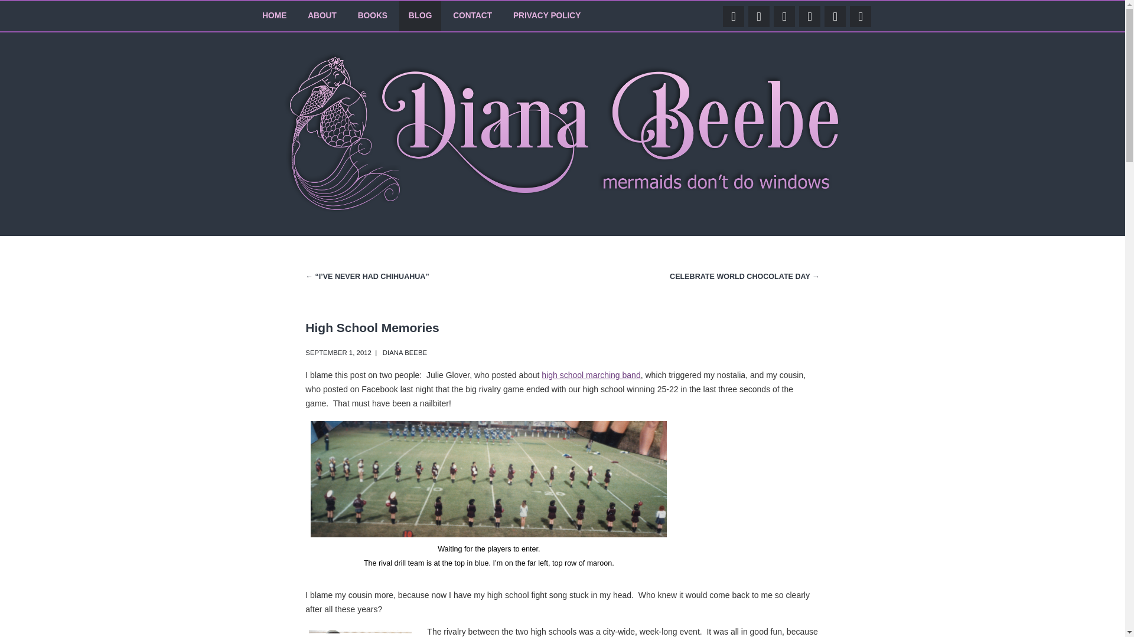  Describe the element at coordinates (472, 16) in the screenshot. I see `CONTACT` at that location.